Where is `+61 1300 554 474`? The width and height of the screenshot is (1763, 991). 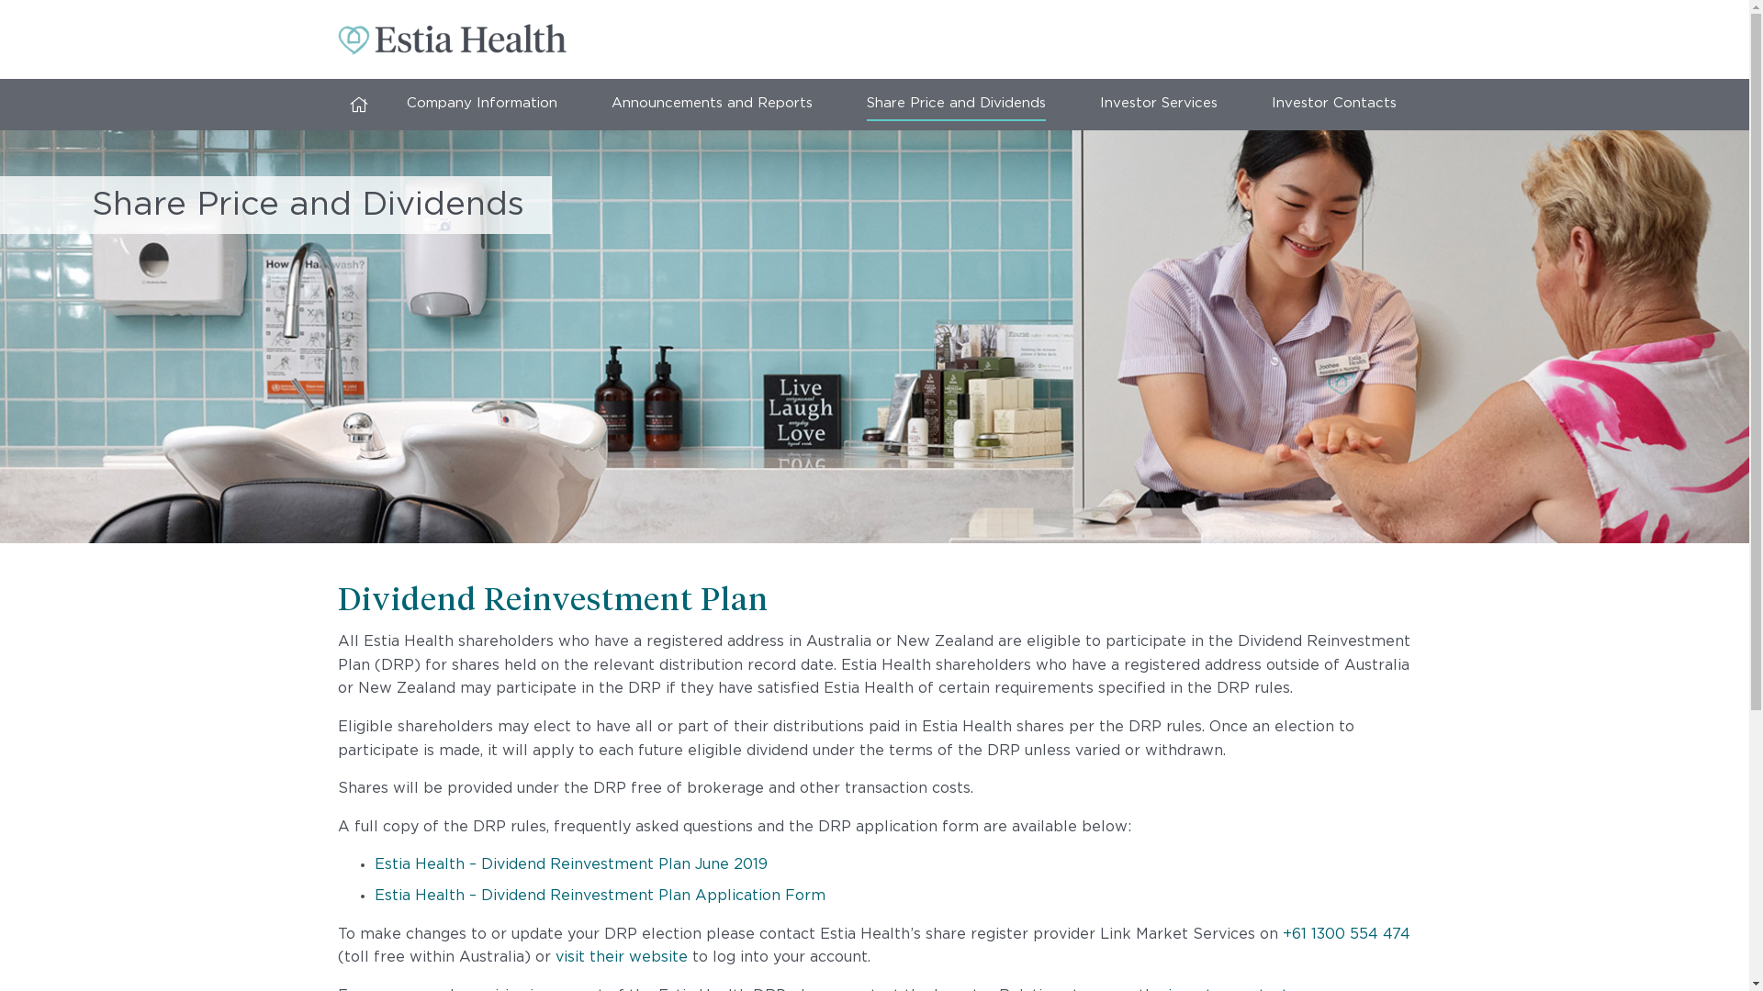 +61 1300 554 474 is located at coordinates (1346, 934).